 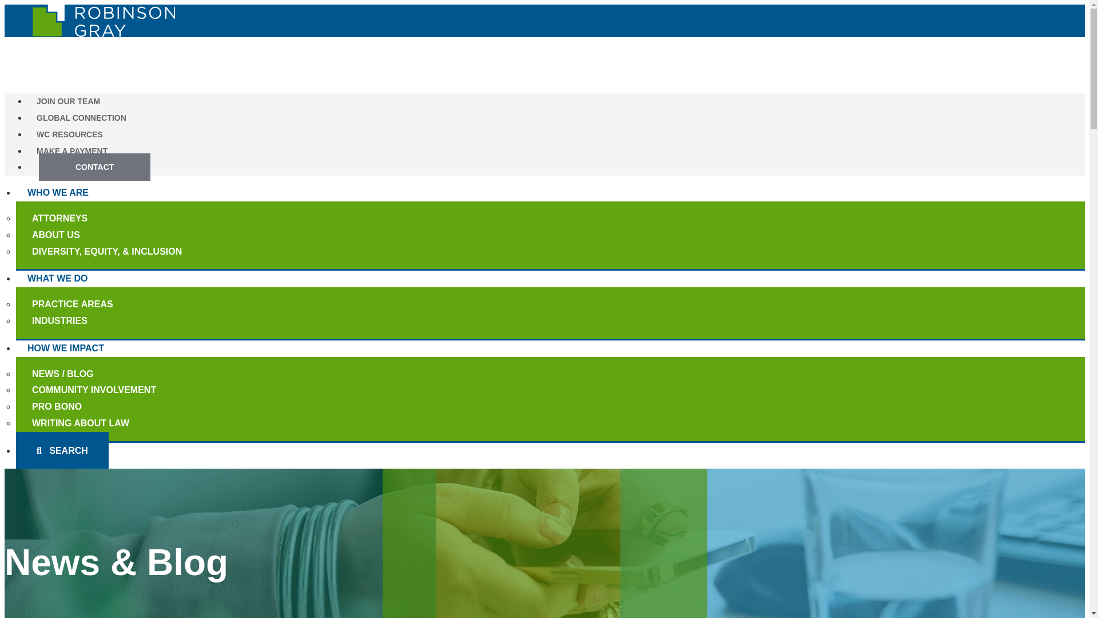 I want to click on WRITING ABOUT LAW, so click(x=95, y=423).